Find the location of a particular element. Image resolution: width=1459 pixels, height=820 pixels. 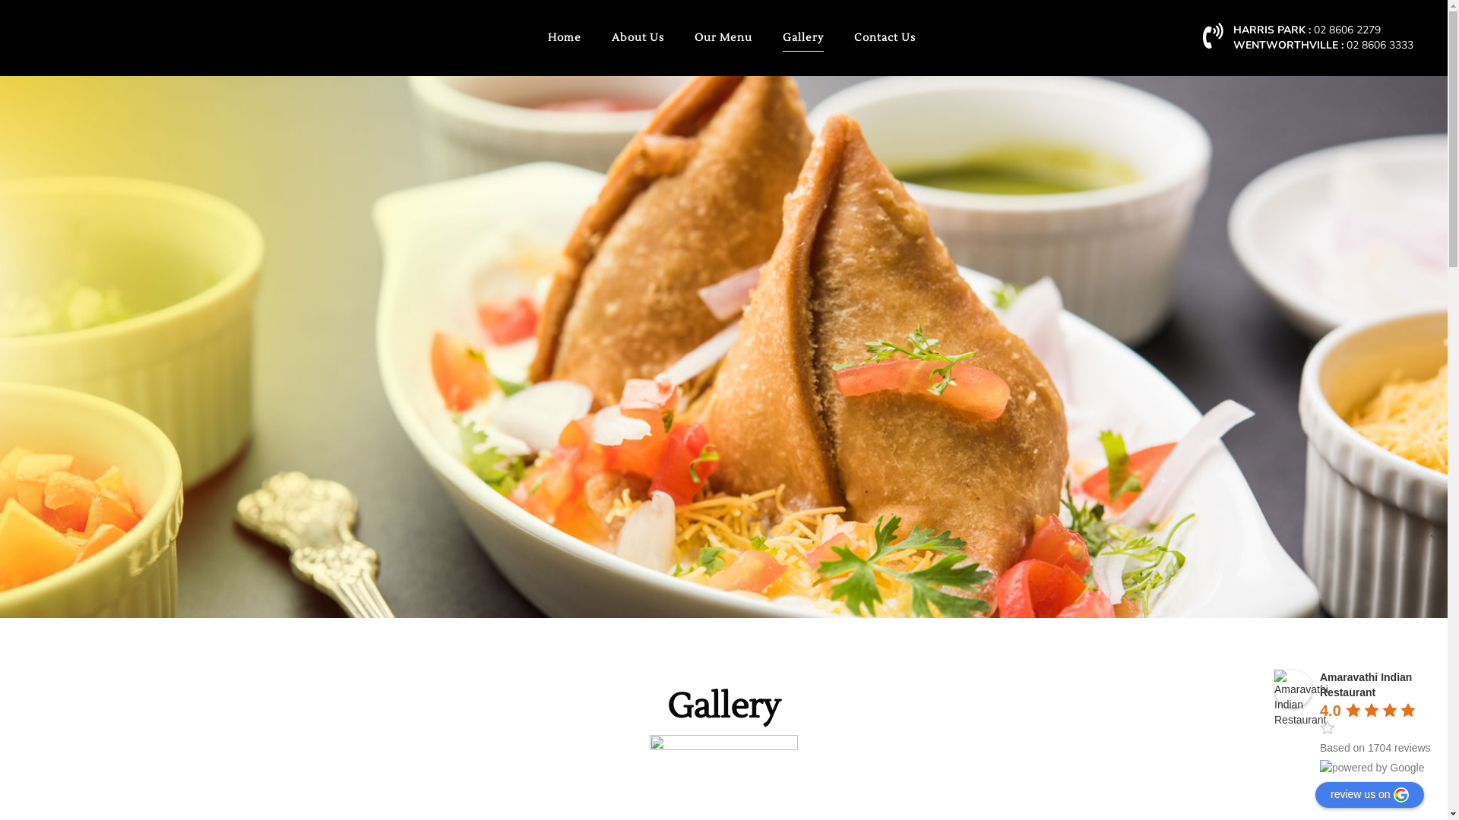

About Us is located at coordinates (637, 38).